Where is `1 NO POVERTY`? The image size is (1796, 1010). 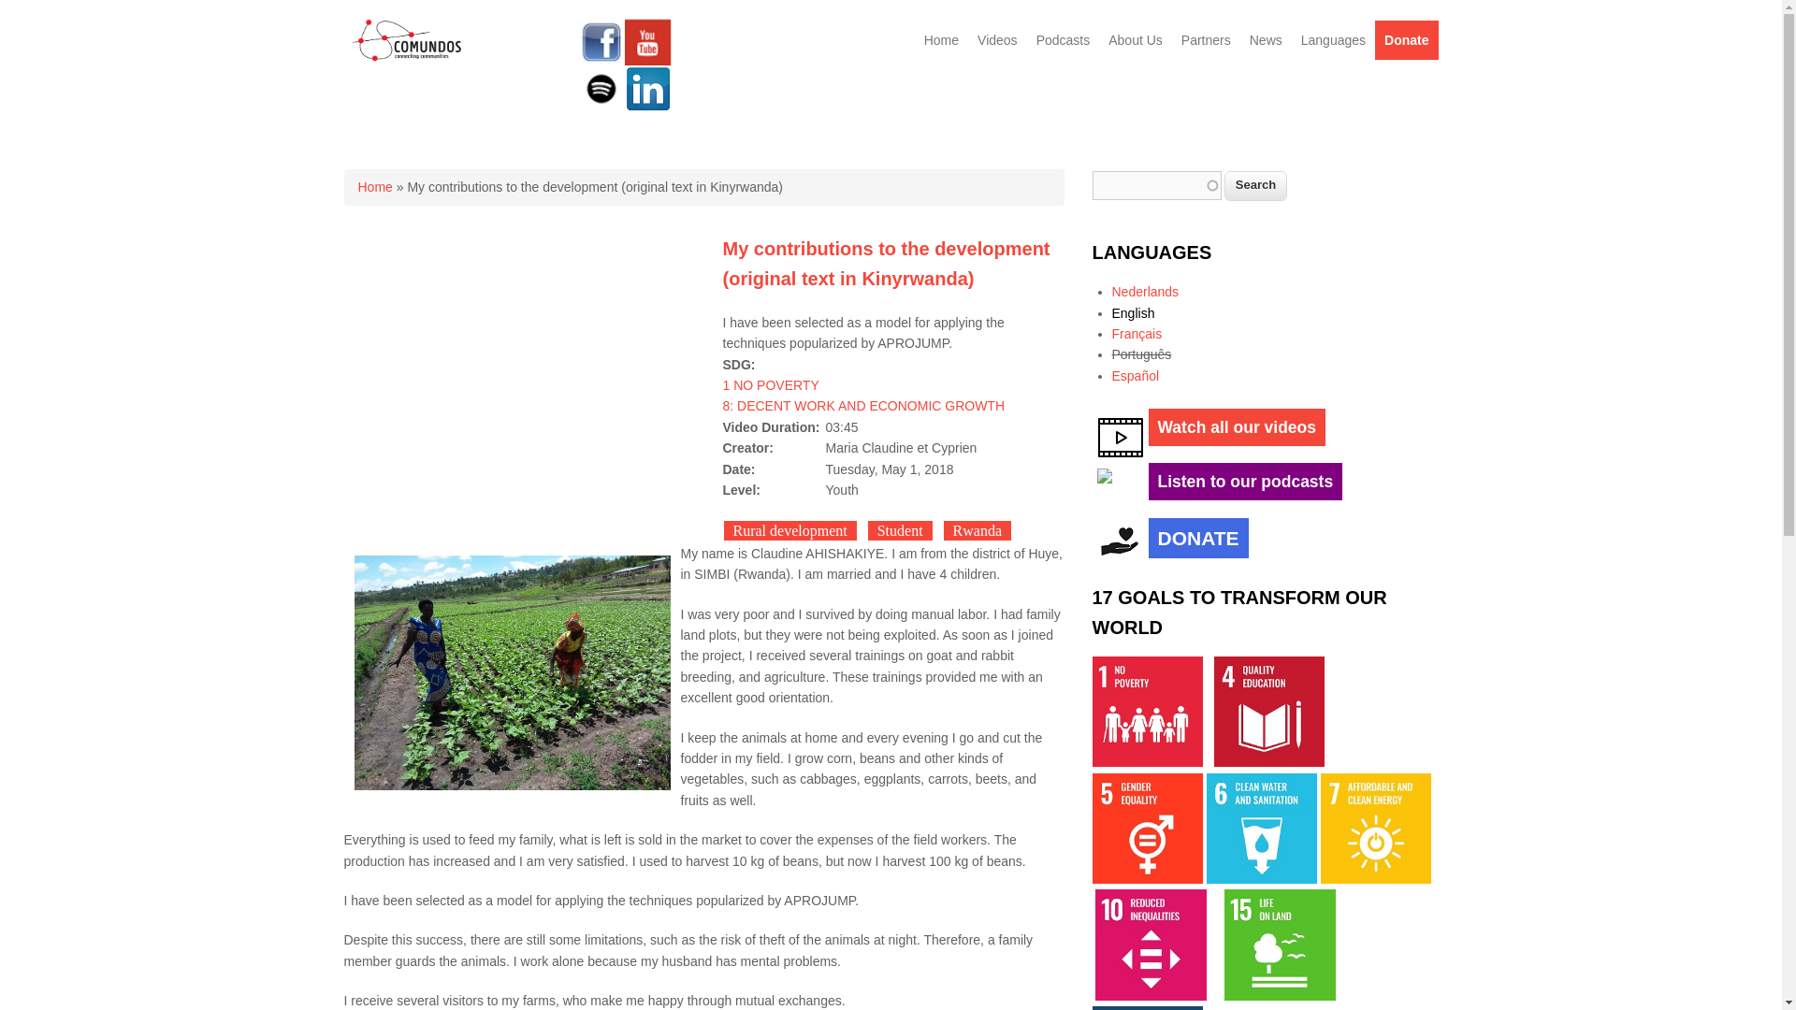 1 NO POVERTY is located at coordinates (770, 385).